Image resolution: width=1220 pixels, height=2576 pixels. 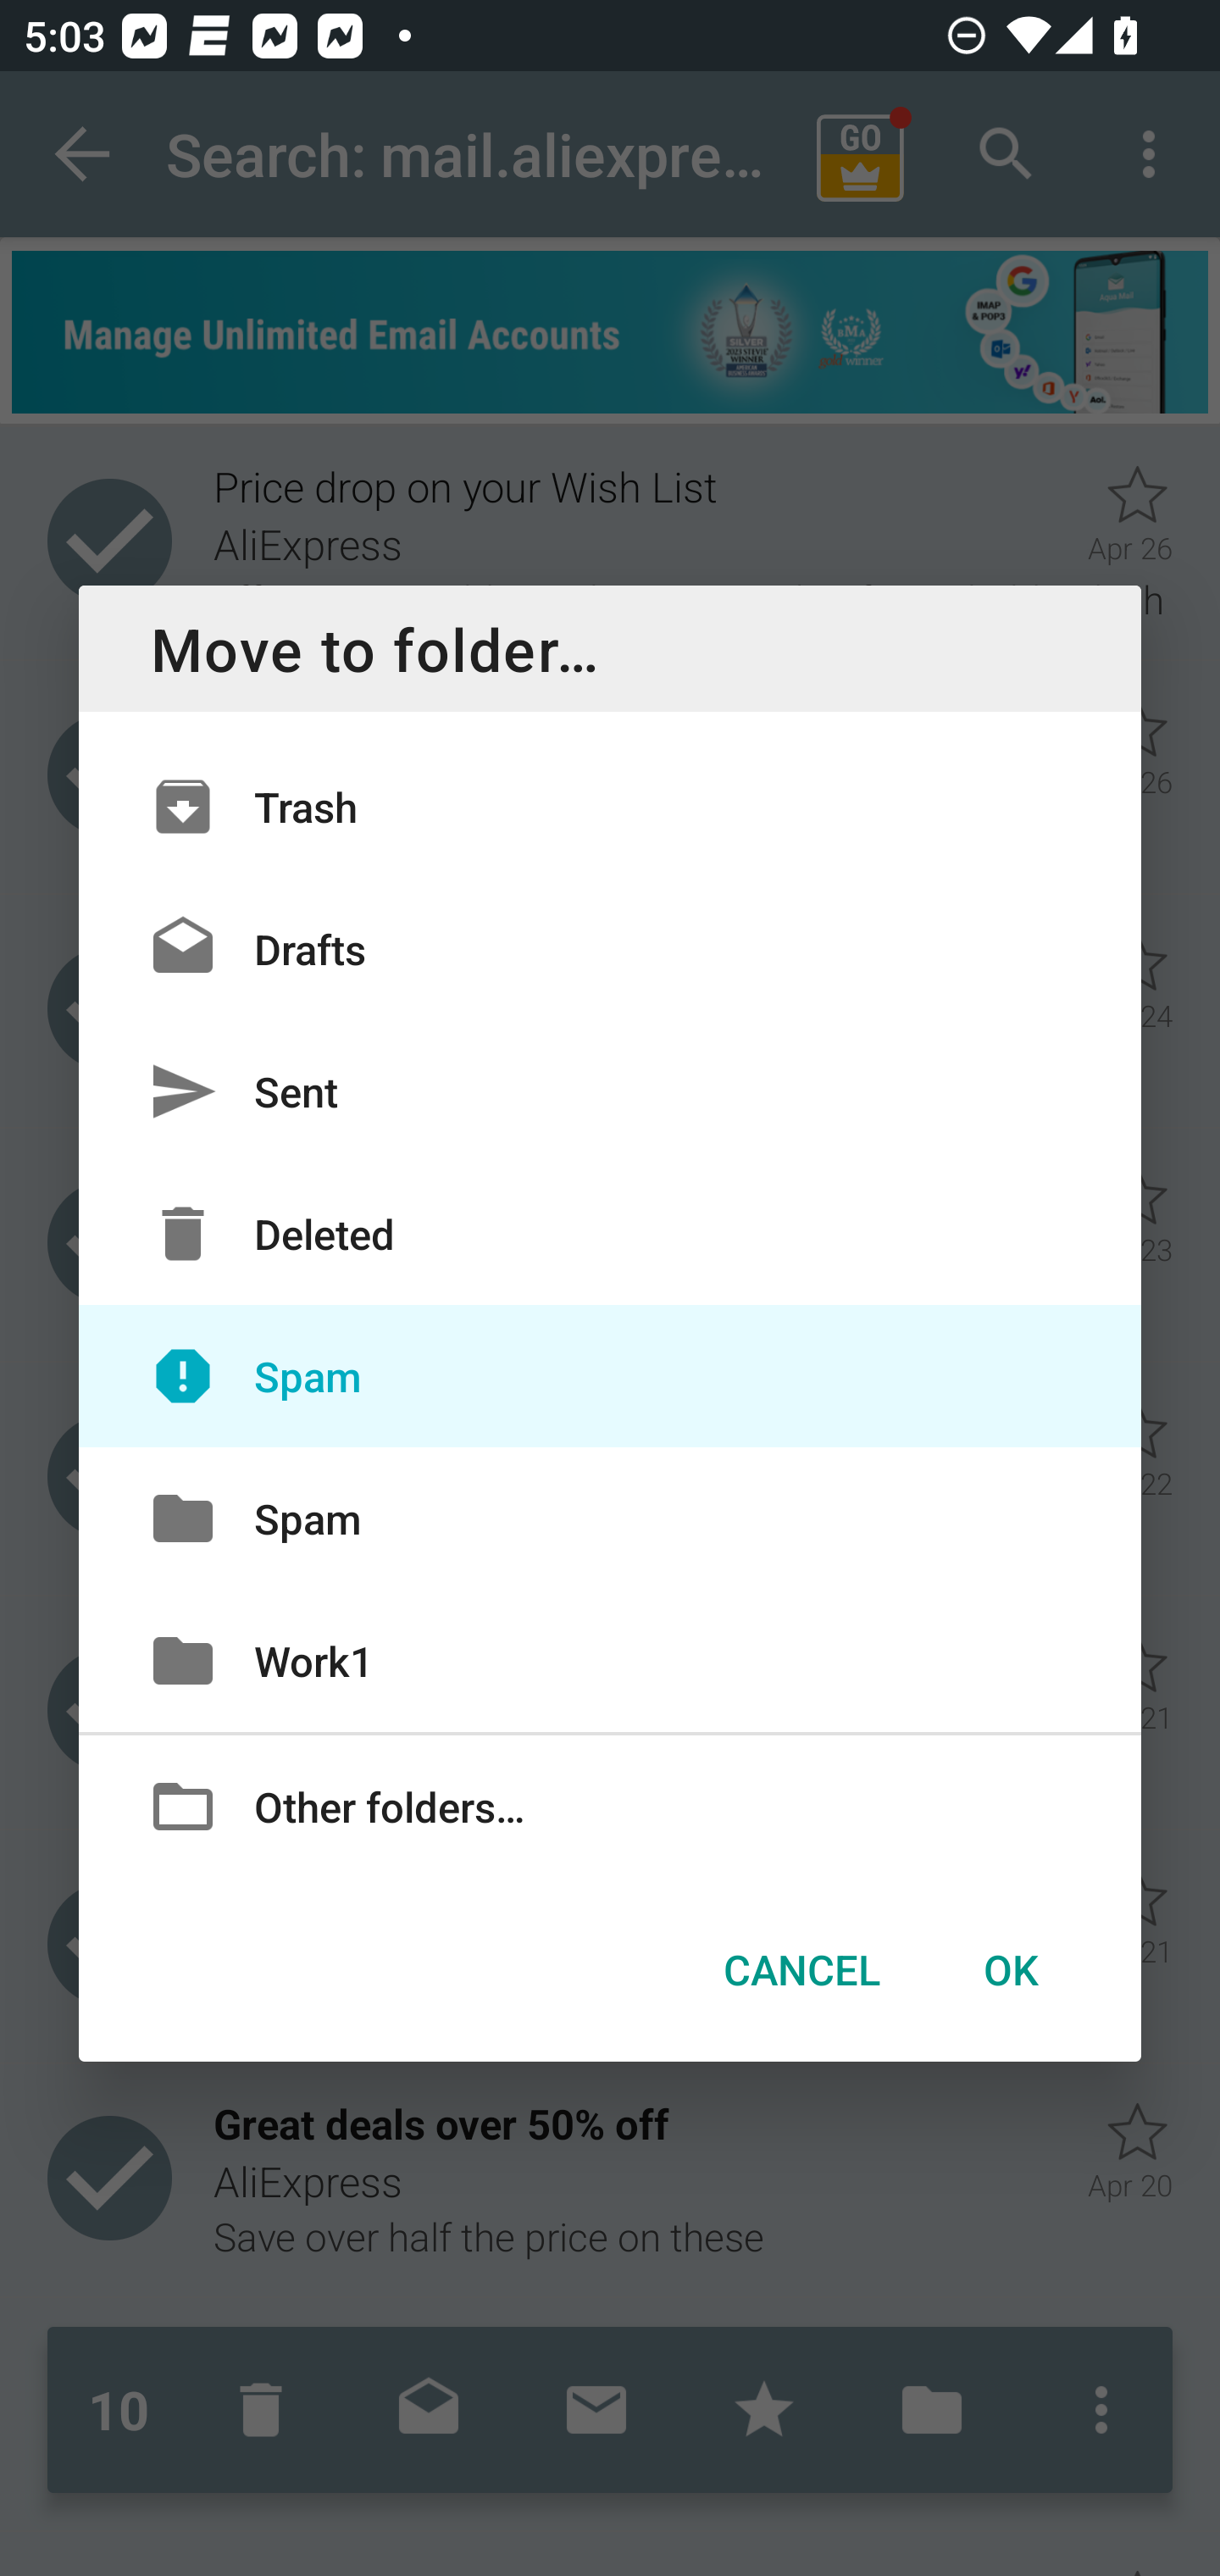 I want to click on Trash, so click(x=610, y=807).